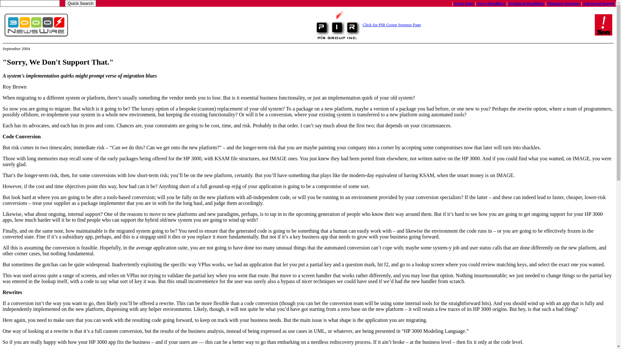 This screenshot has height=349, width=621. What do you see at coordinates (81, 3) in the screenshot?
I see `Quick Search` at bounding box center [81, 3].